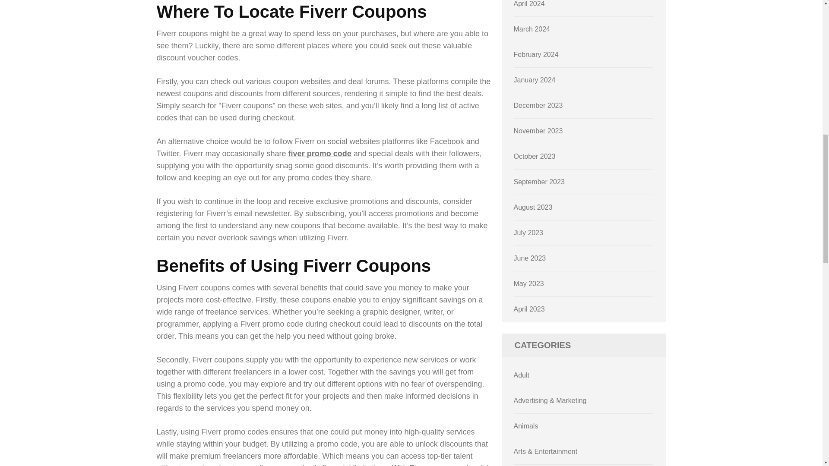  Describe the element at coordinates (539, 181) in the screenshot. I see `September 2023` at that location.